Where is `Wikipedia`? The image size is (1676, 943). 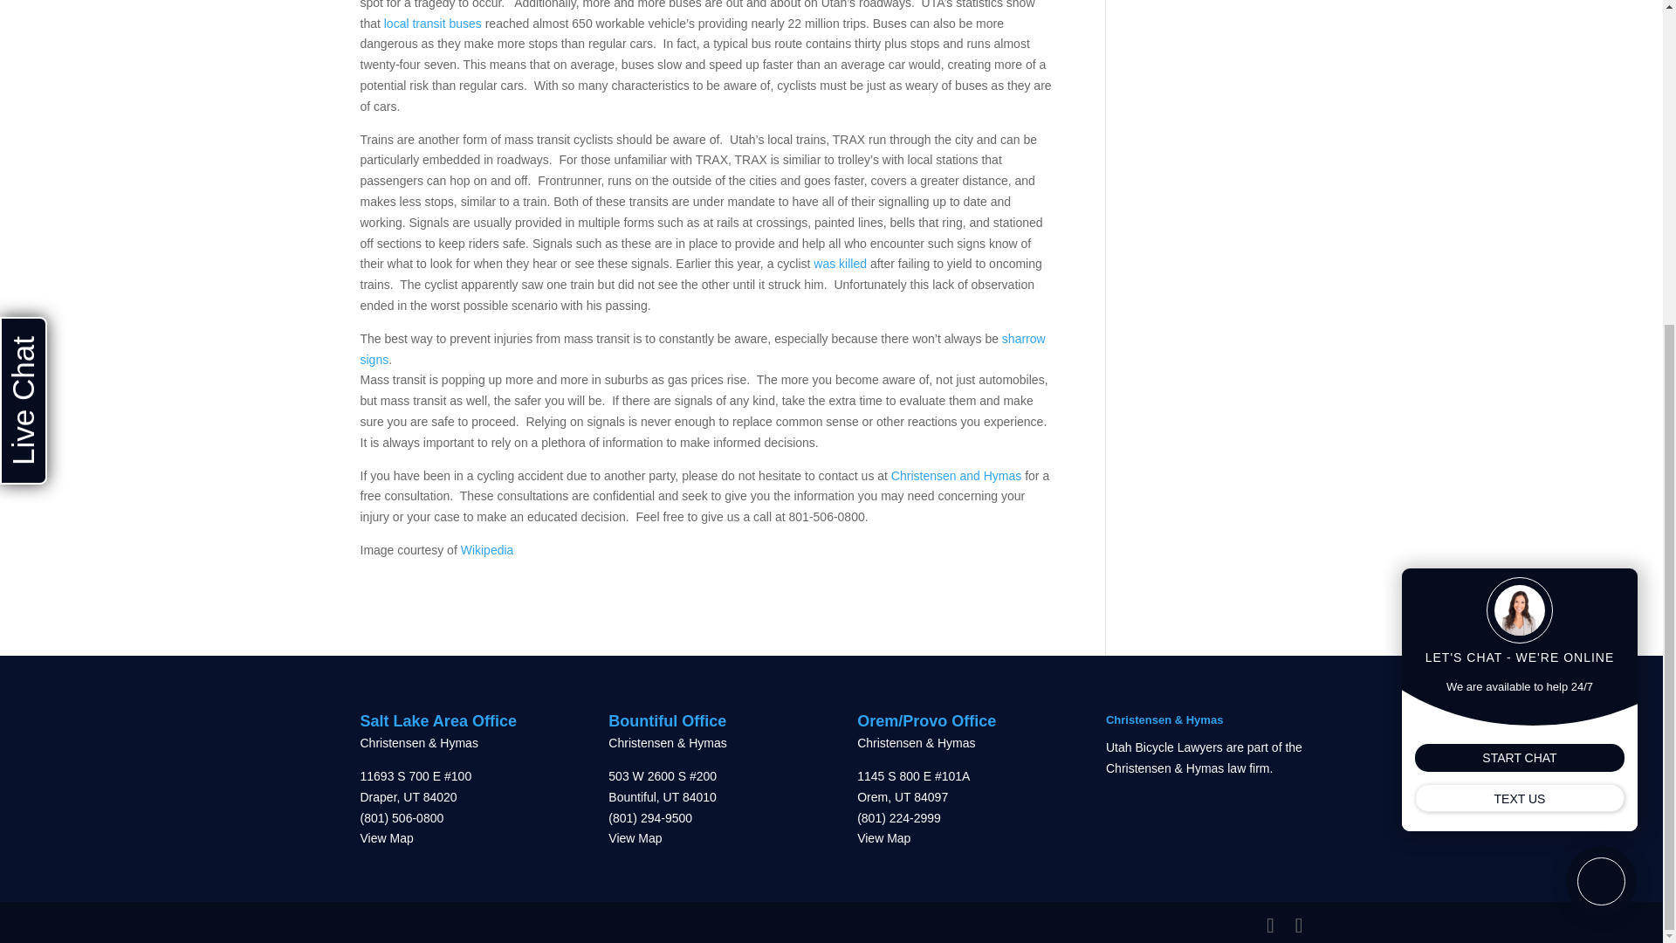
Wikipedia is located at coordinates (487, 550).